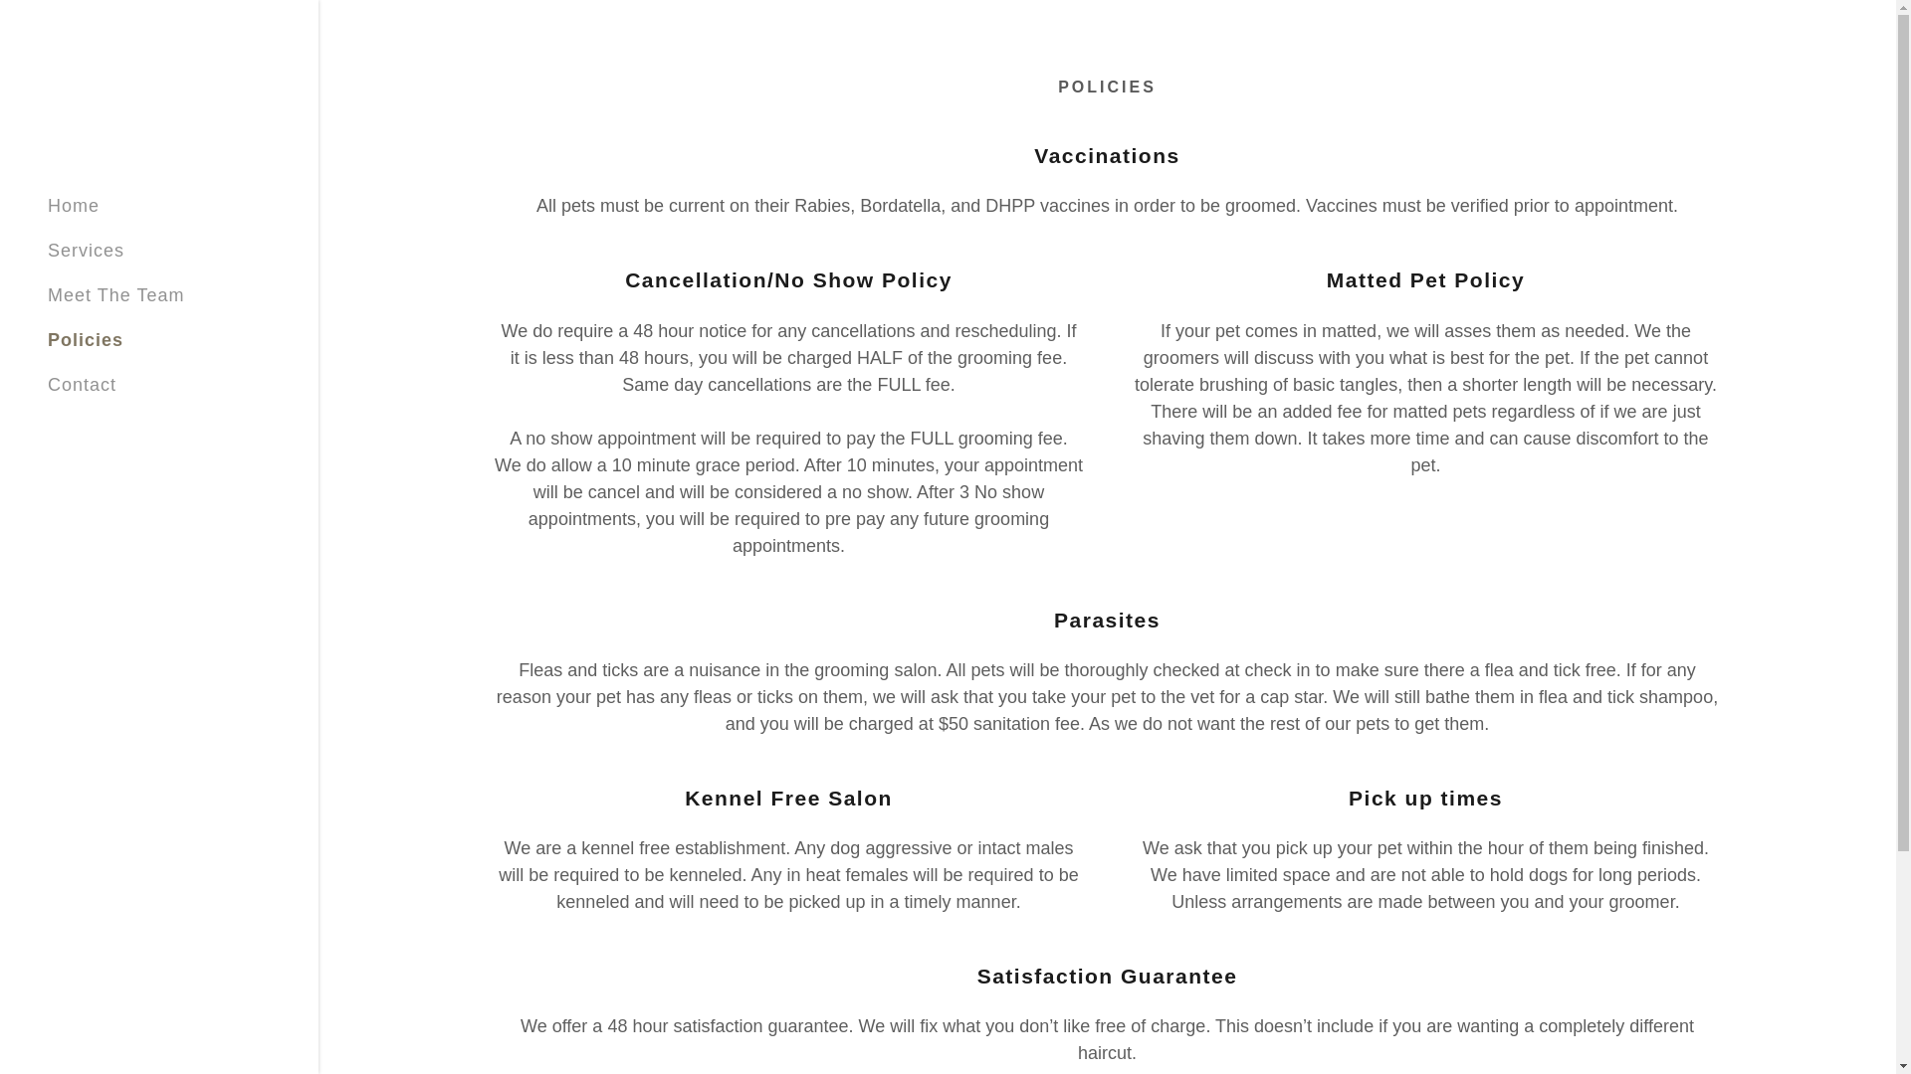 Image resolution: width=1911 pixels, height=1074 pixels. Describe the element at coordinates (86, 251) in the screenshot. I see `Services` at that location.